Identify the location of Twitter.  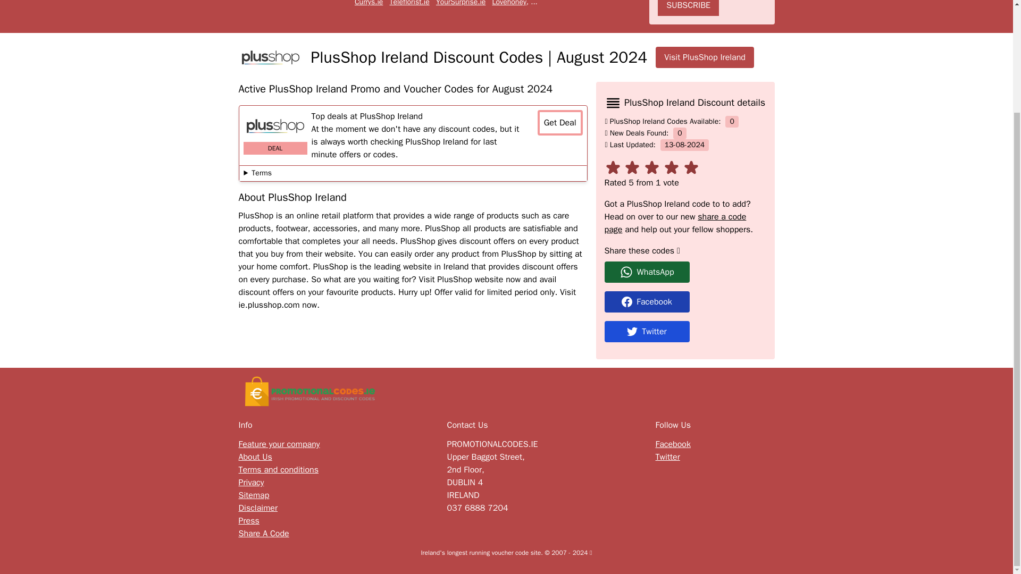
(667, 457).